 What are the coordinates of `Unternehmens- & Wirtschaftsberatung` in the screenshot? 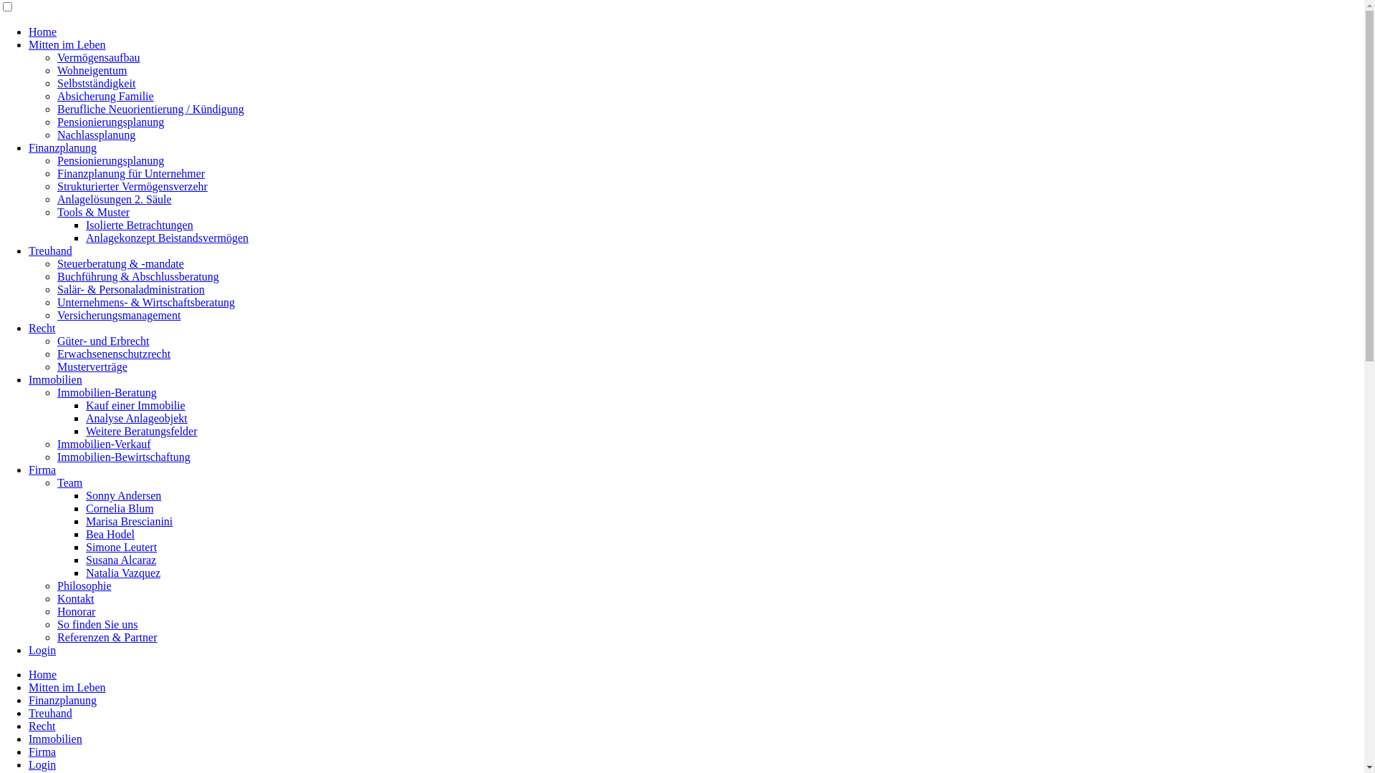 It's located at (146, 302).